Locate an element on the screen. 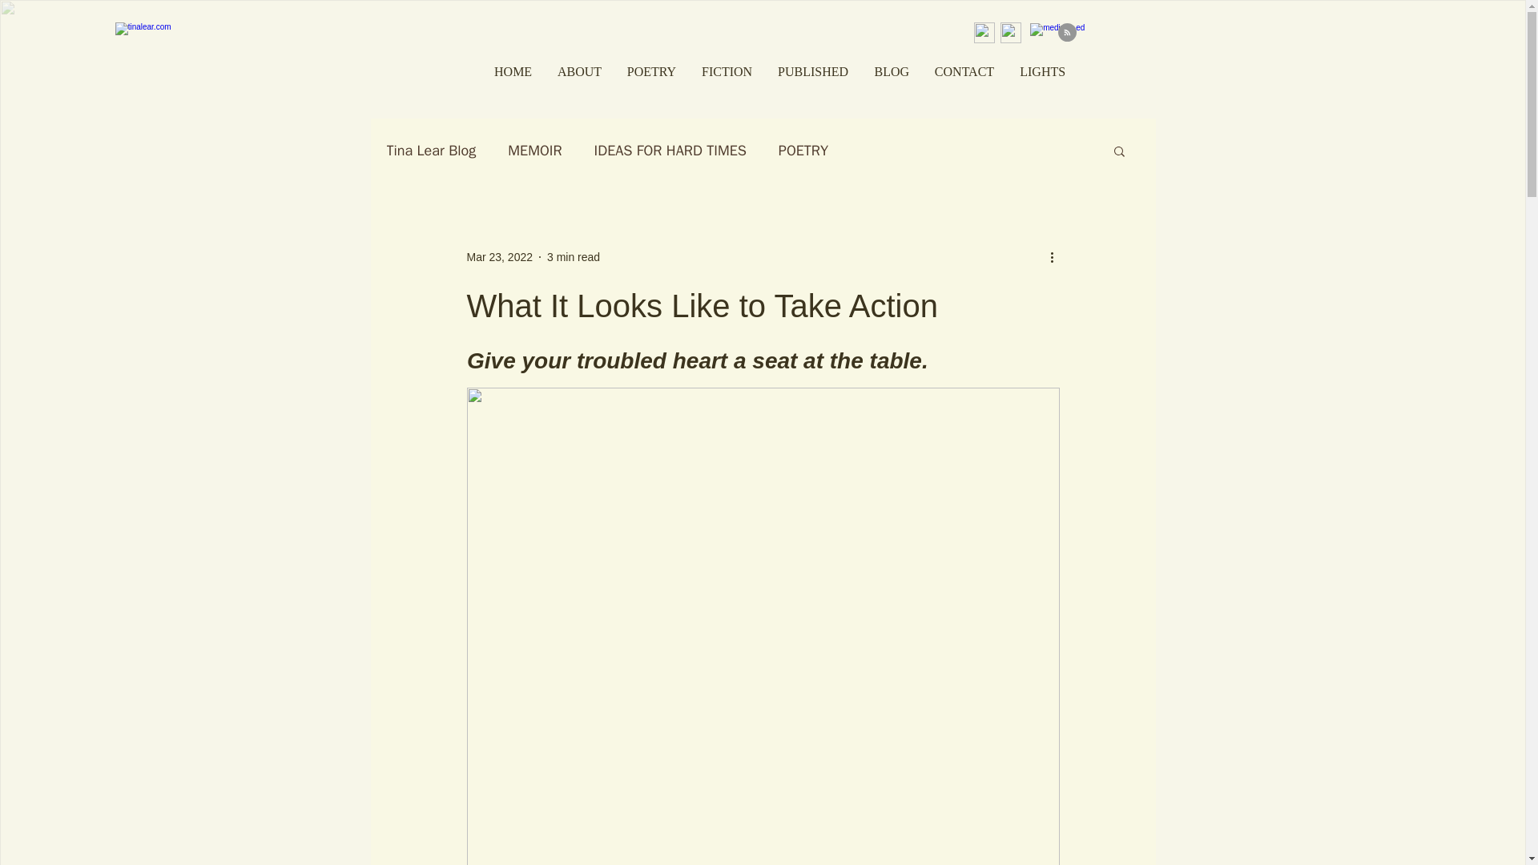  Tina Lear Blog is located at coordinates (430, 151).